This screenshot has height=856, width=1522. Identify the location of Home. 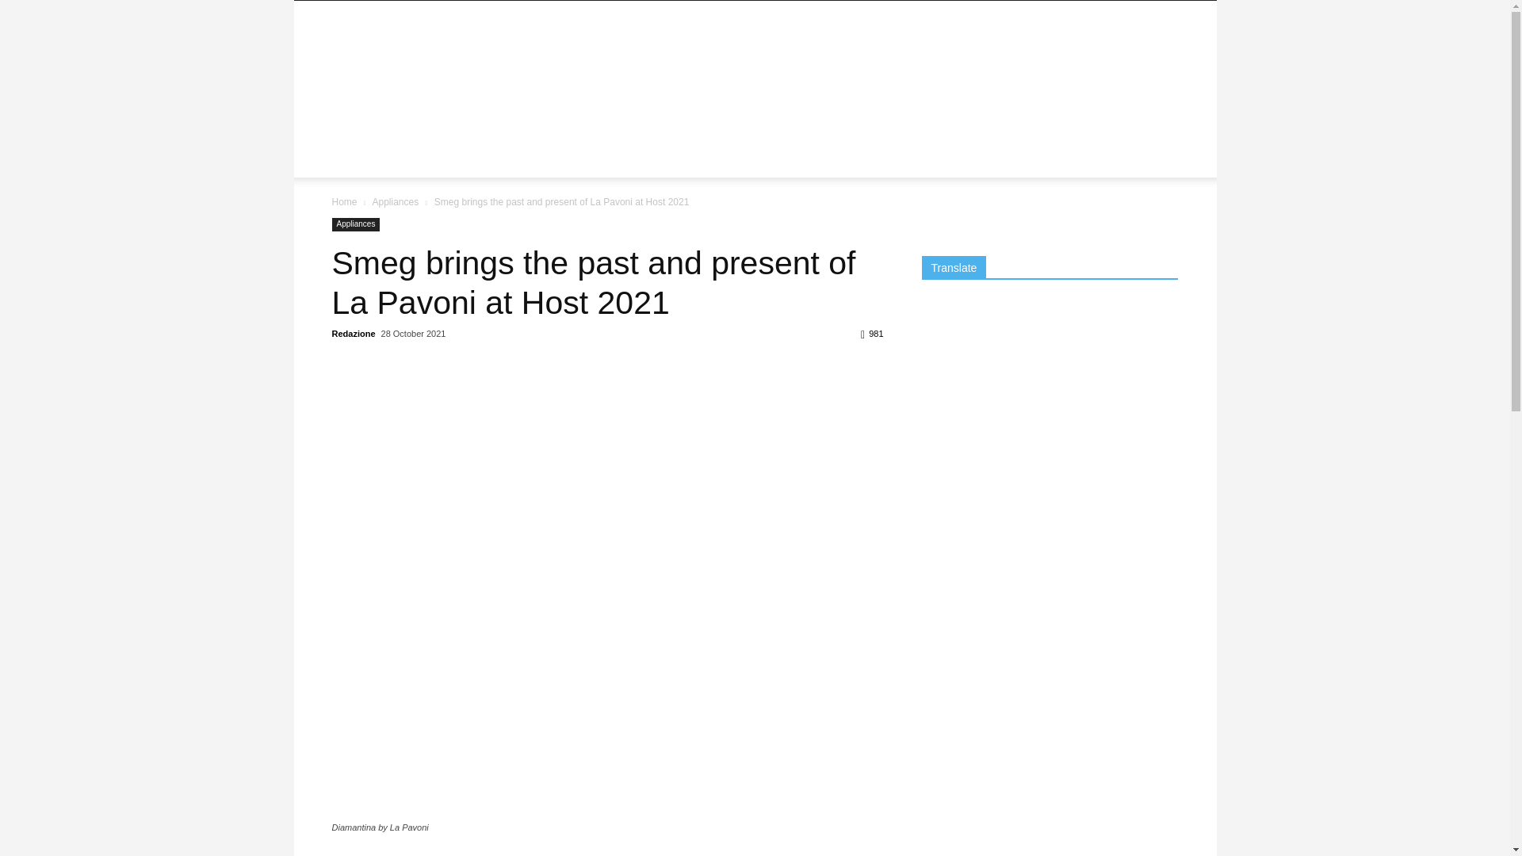
(344, 202).